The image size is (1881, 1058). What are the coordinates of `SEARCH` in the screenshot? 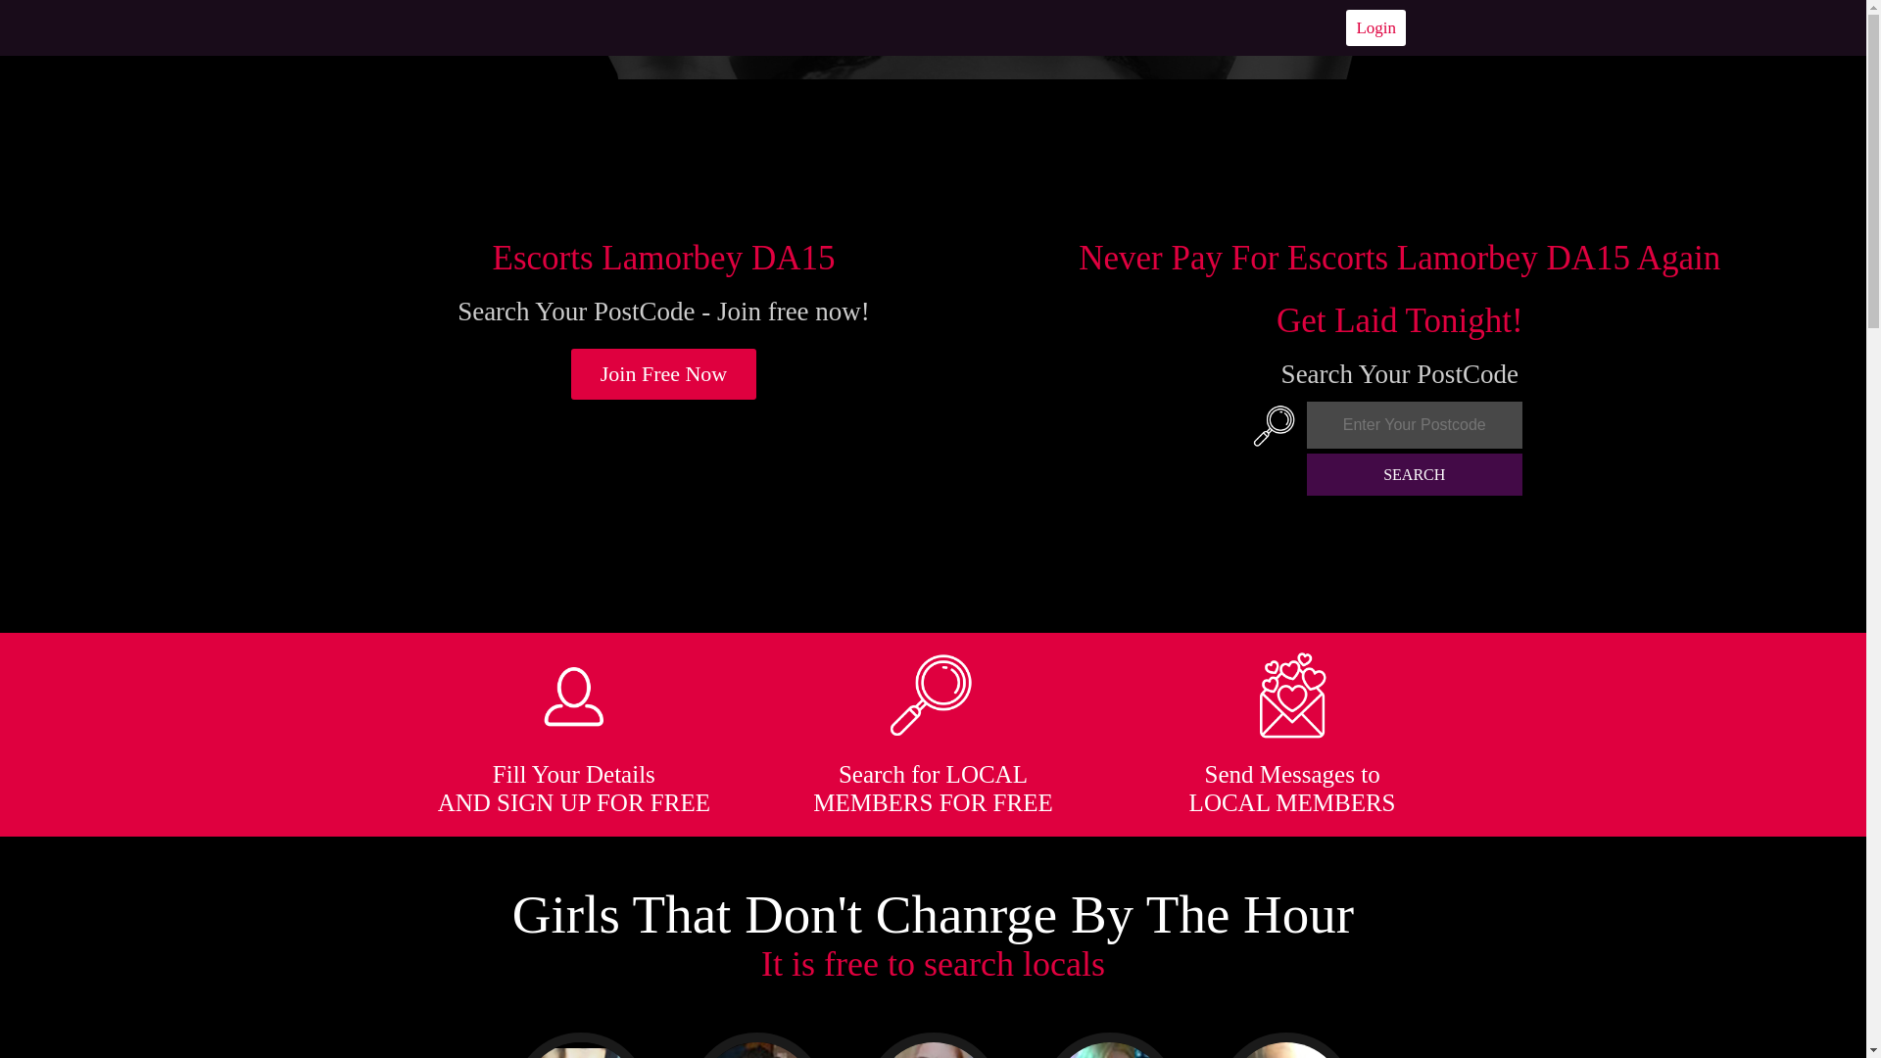 It's located at (1415, 474).